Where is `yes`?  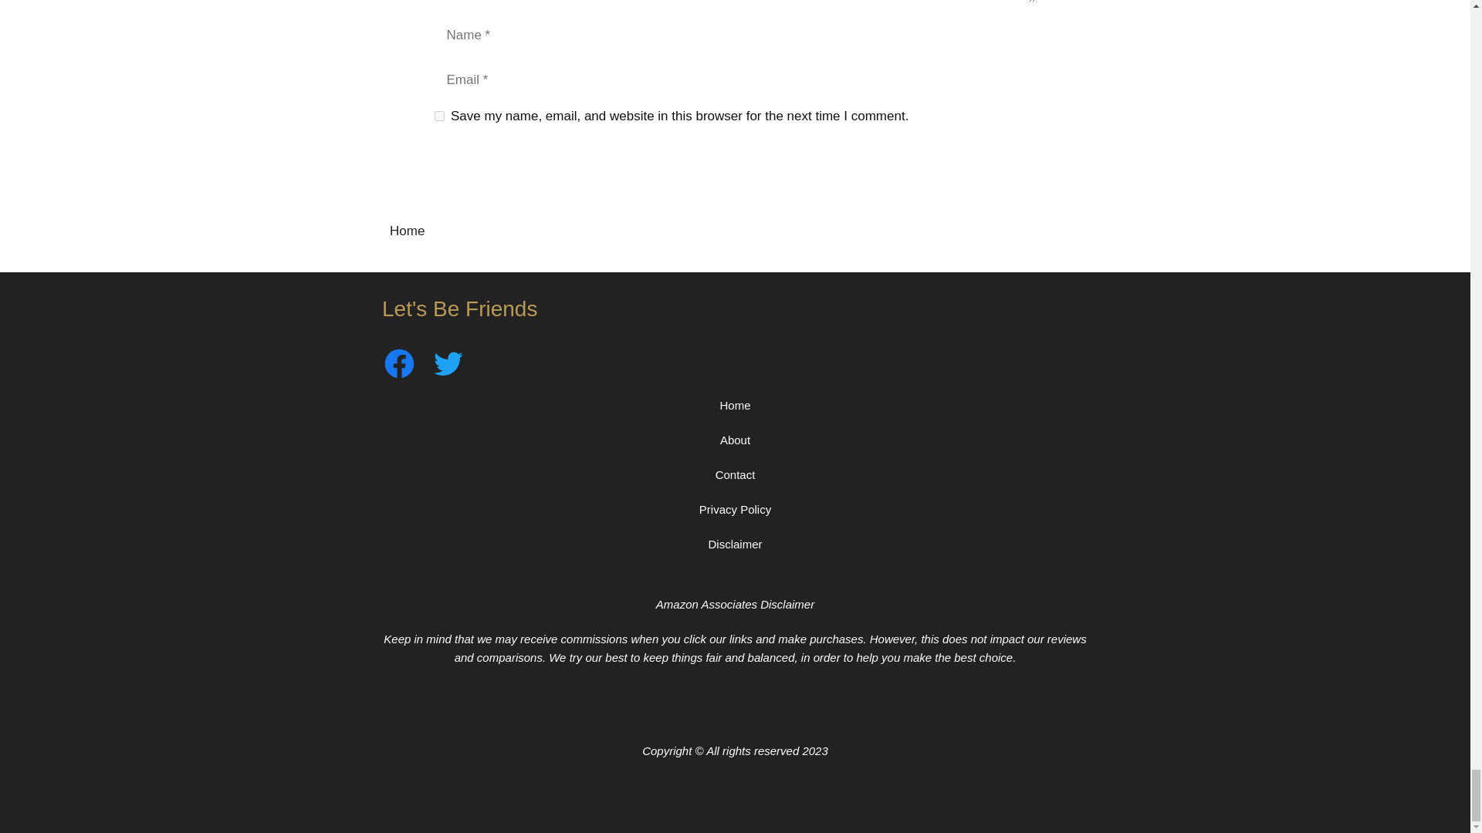
yes is located at coordinates (438, 116).